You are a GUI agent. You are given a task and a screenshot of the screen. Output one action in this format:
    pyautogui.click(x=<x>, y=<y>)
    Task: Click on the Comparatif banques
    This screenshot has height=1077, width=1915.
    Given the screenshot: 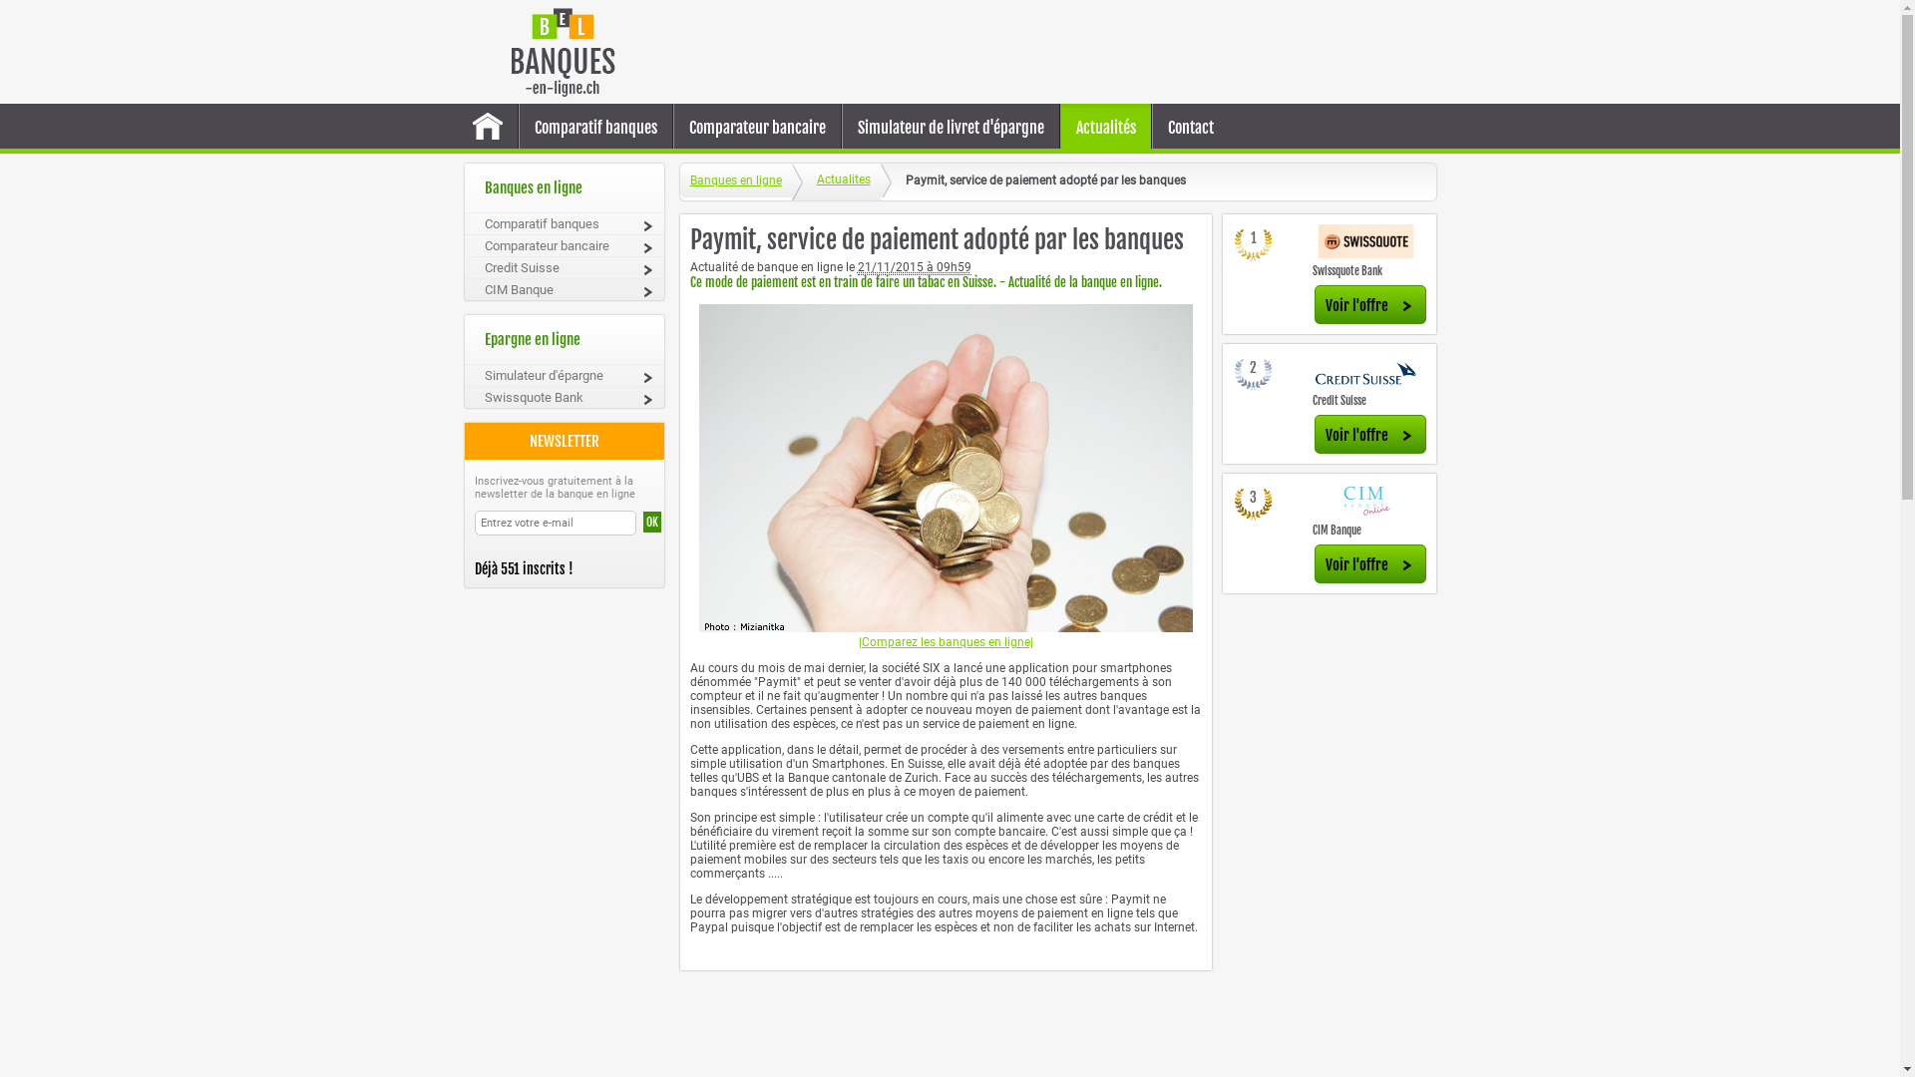 What is the action you would take?
    pyautogui.click(x=565, y=223)
    